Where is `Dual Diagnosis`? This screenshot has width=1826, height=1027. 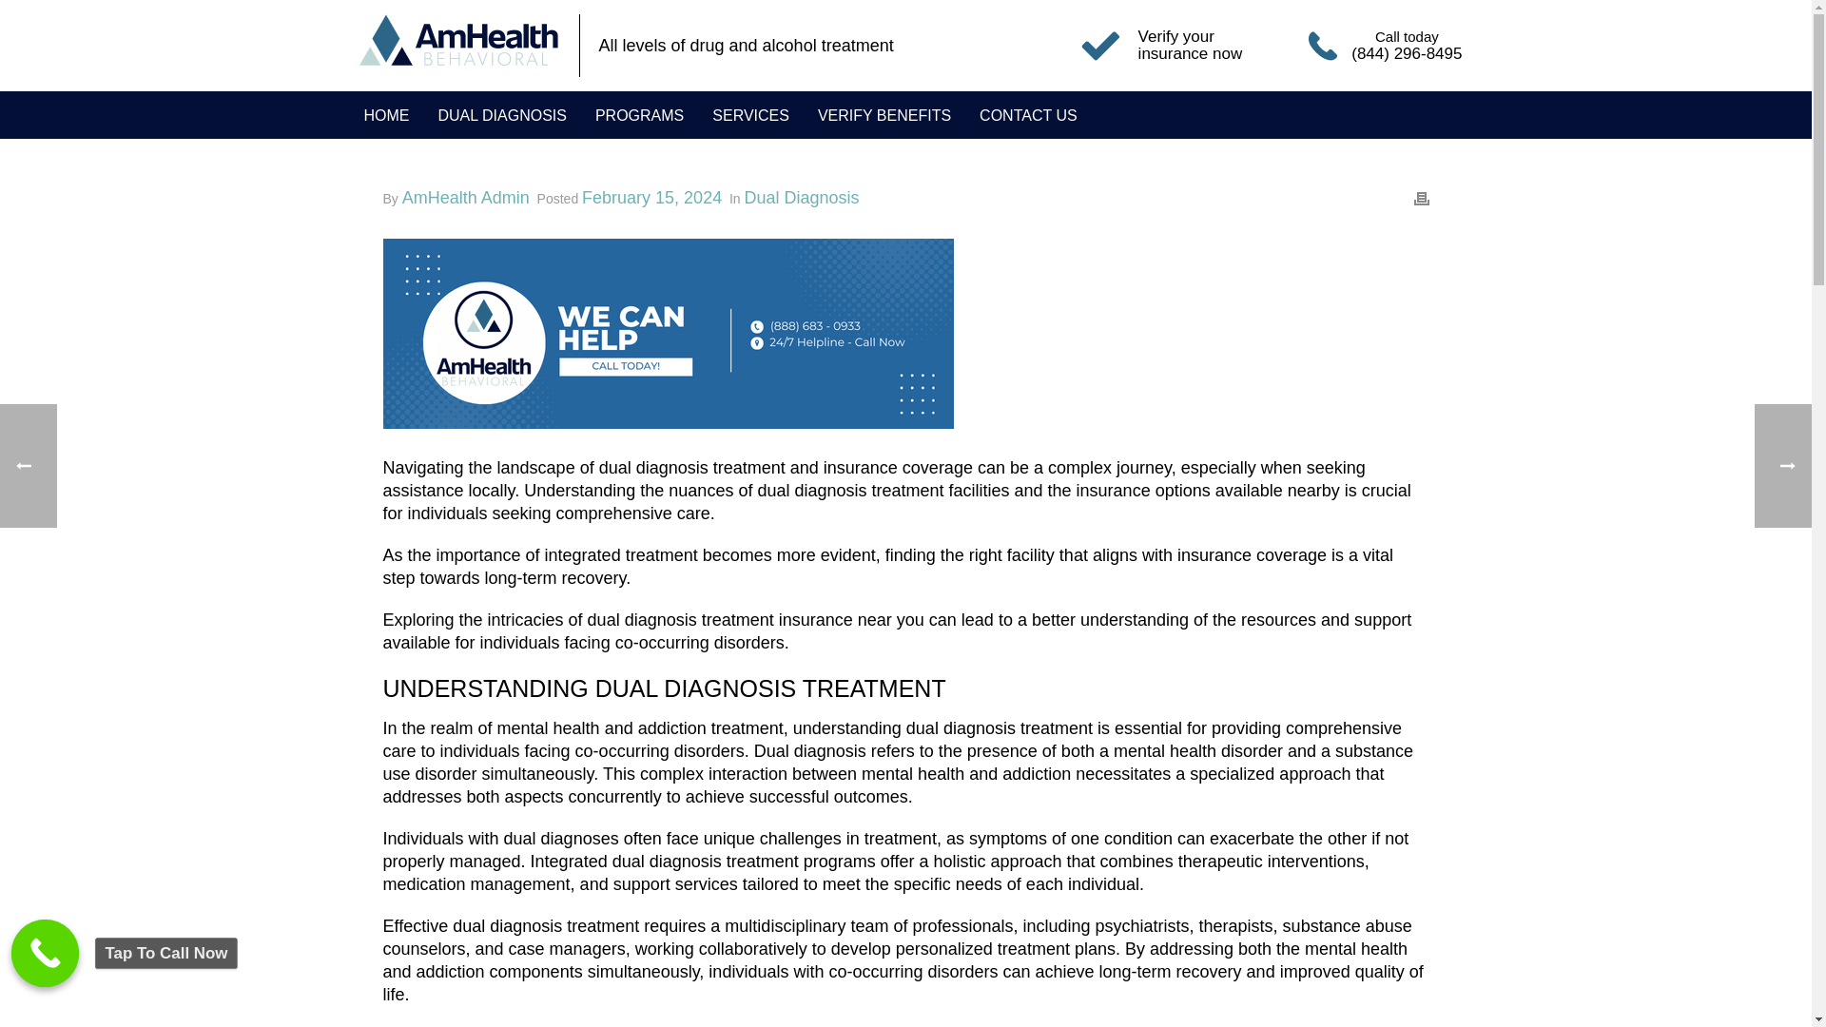
Dual Diagnosis is located at coordinates (803, 198).